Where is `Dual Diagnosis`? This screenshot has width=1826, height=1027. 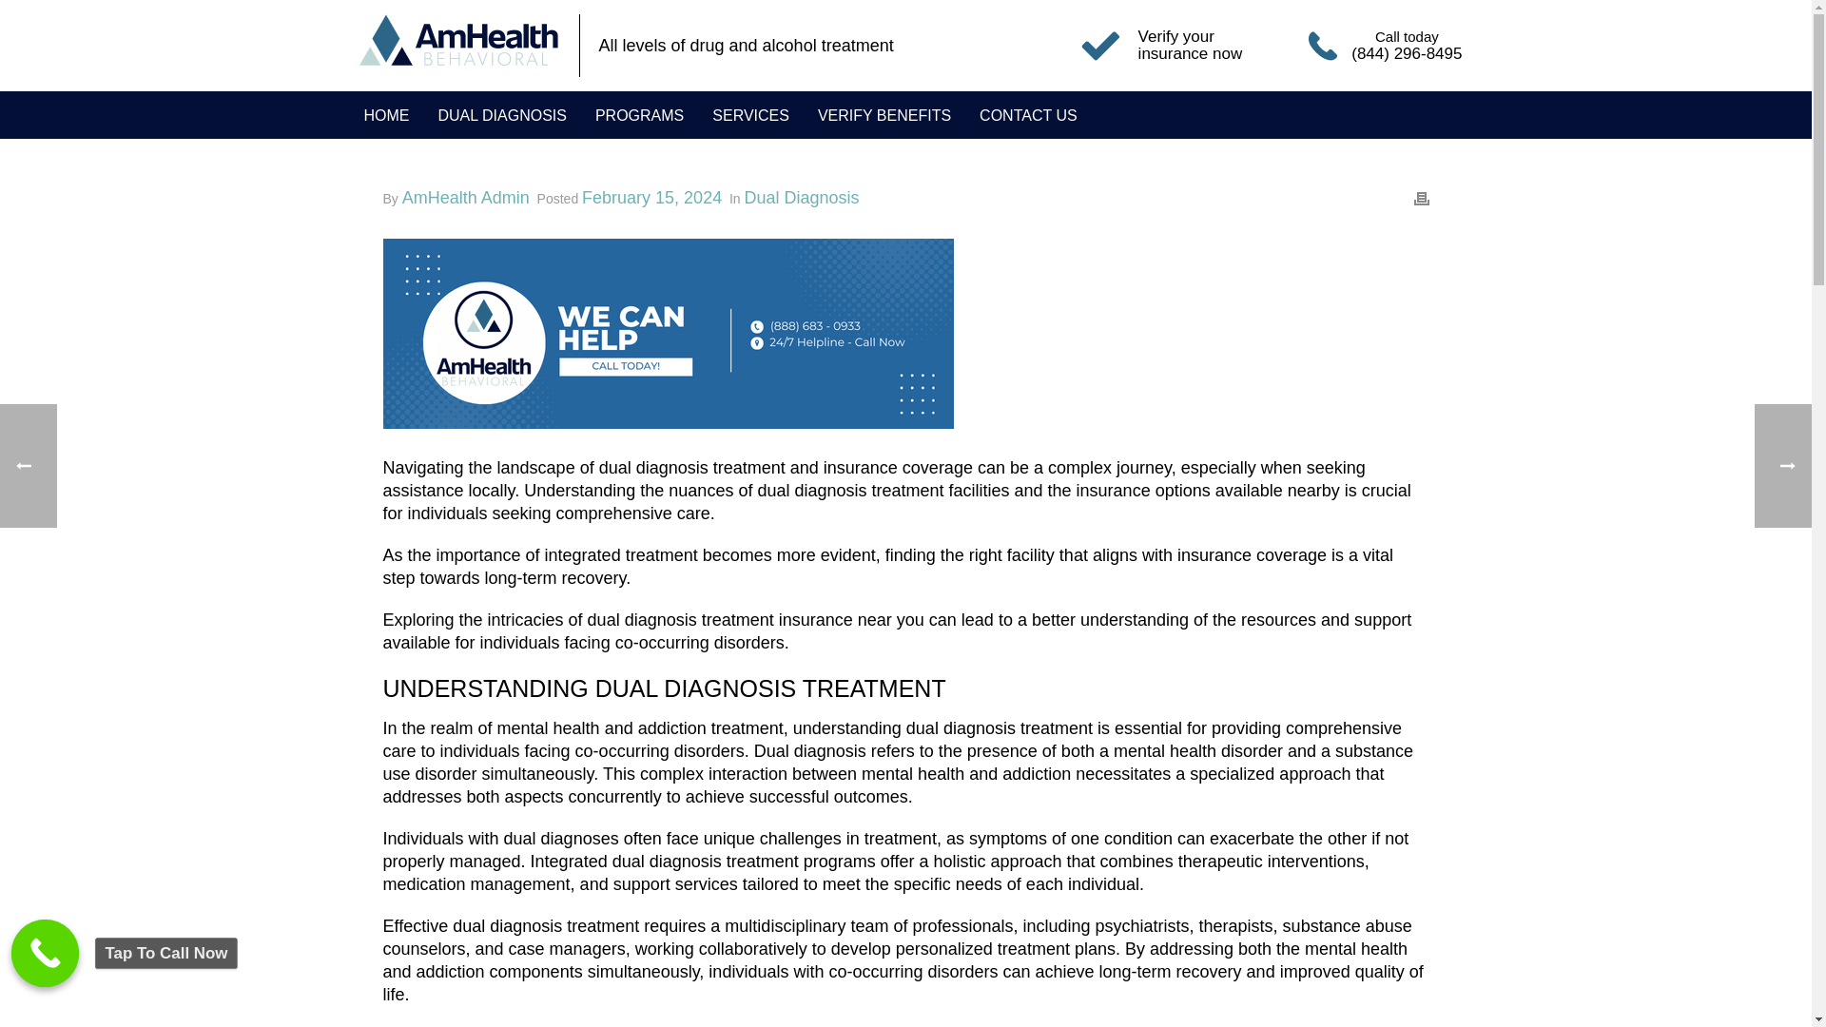
Dual Diagnosis is located at coordinates (803, 198).